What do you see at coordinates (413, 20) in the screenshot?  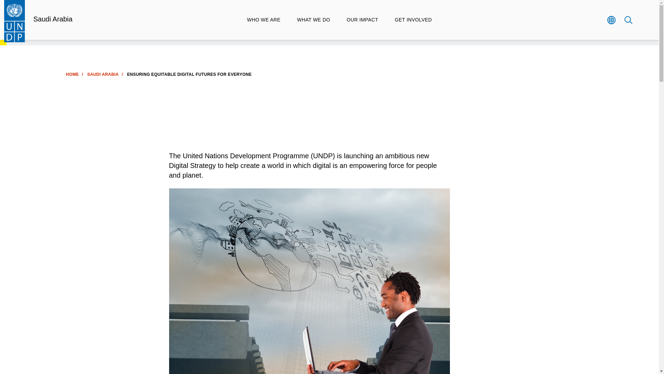 I see `GET INVOLVED` at bounding box center [413, 20].